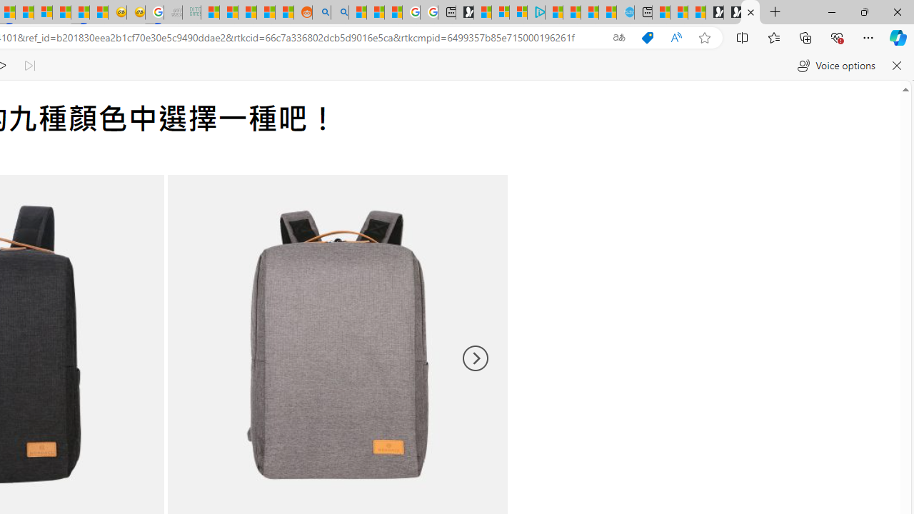 Image resolution: width=914 pixels, height=514 pixels. What do you see at coordinates (647, 38) in the screenshot?
I see `This site has coupons! Shopping in Microsoft Edge` at bounding box center [647, 38].